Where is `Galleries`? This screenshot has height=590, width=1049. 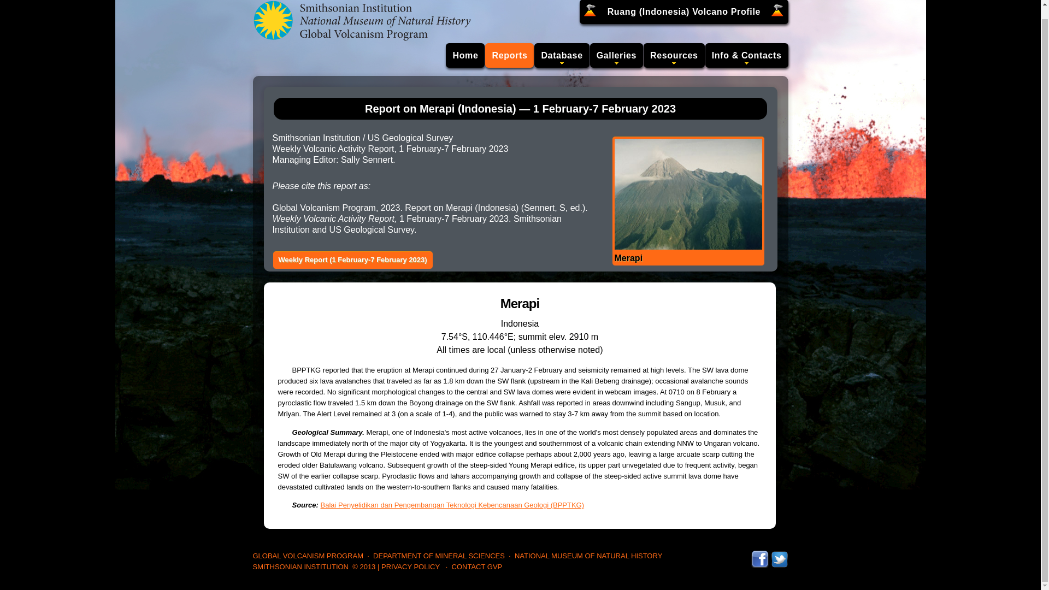
Galleries is located at coordinates (616, 55).